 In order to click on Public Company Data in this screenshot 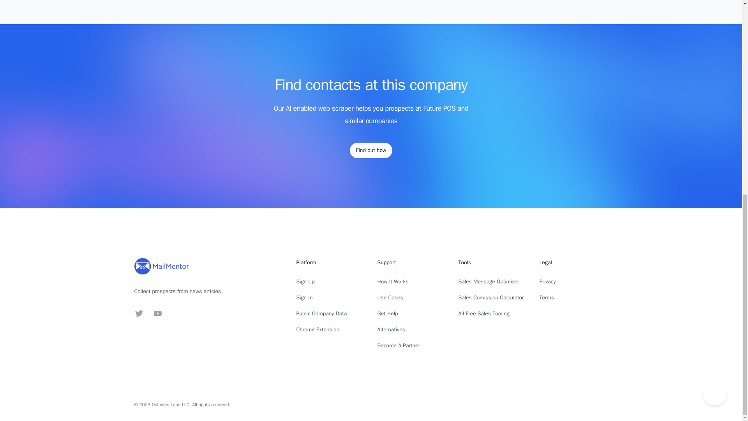, I will do `click(321, 313)`.